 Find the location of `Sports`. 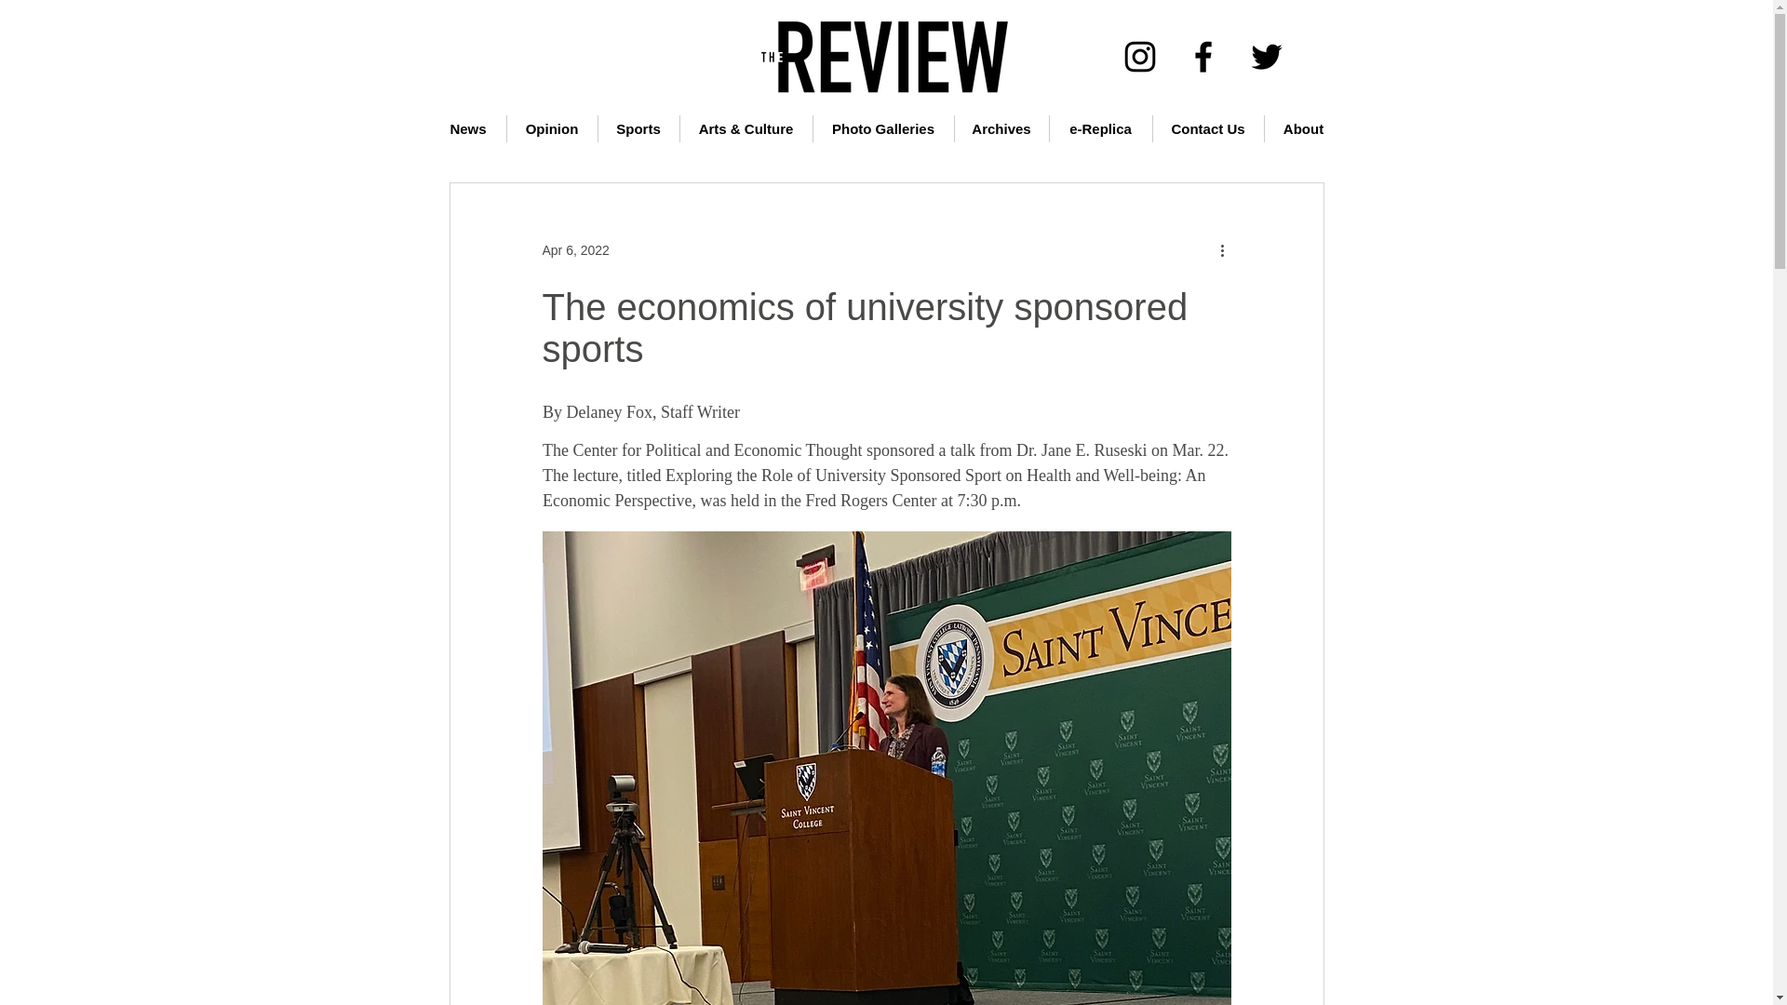

Sports is located at coordinates (638, 128).